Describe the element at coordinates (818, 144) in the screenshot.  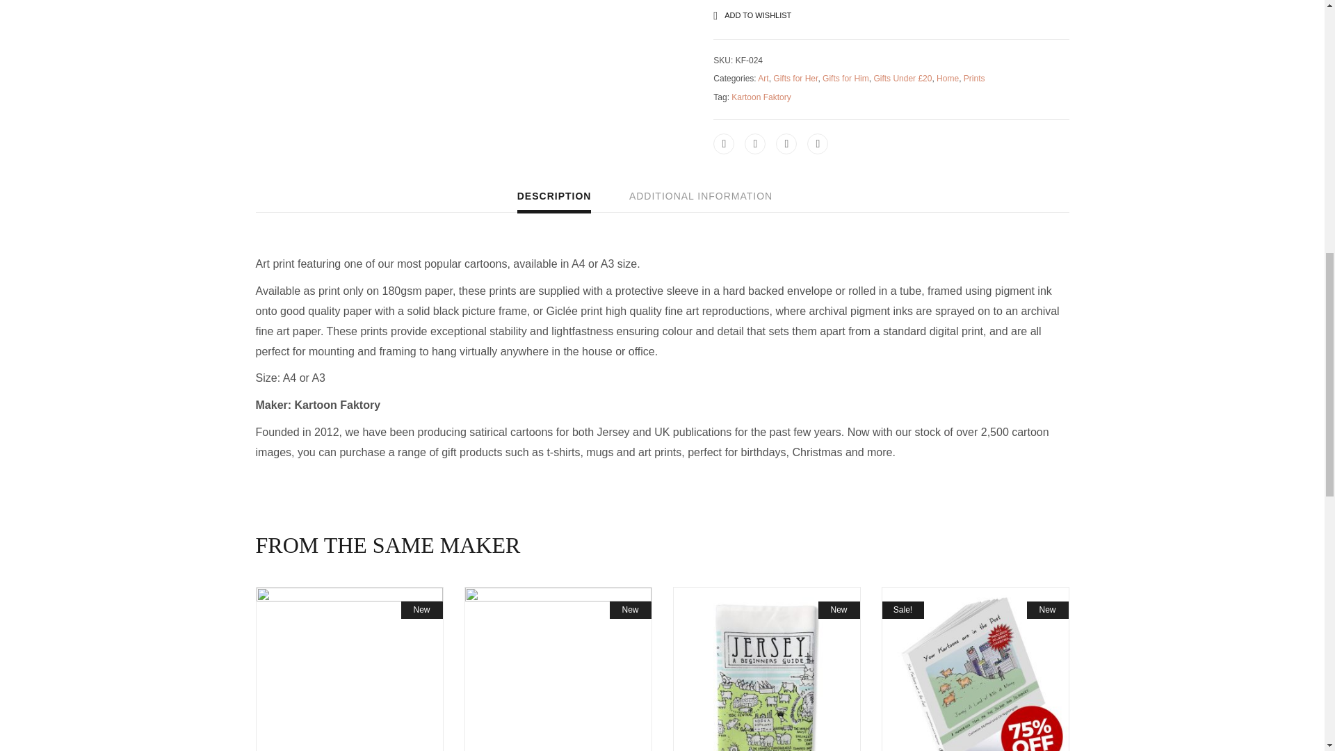
I see `Share this post via Email` at that location.